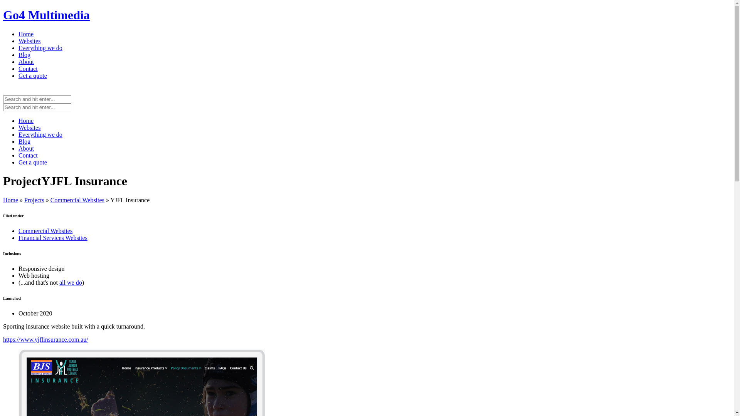 The image size is (740, 416). What do you see at coordinates (11, 200) in the screenshot?
I see `Home` at bounding box center [11, 200].